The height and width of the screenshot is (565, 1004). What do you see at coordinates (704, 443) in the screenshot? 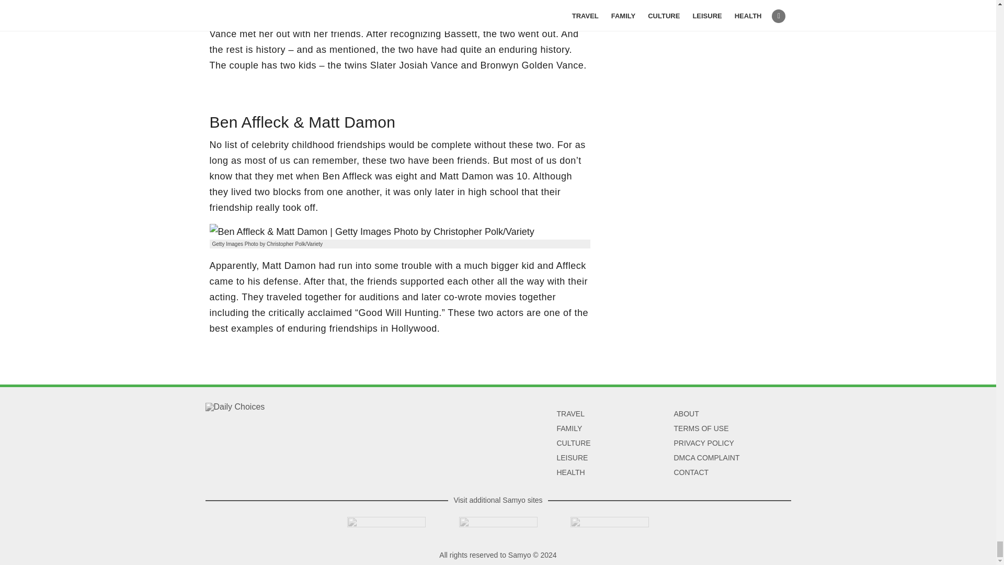
I see `PRIVACY POLICY` at bounding box center [704, 443].